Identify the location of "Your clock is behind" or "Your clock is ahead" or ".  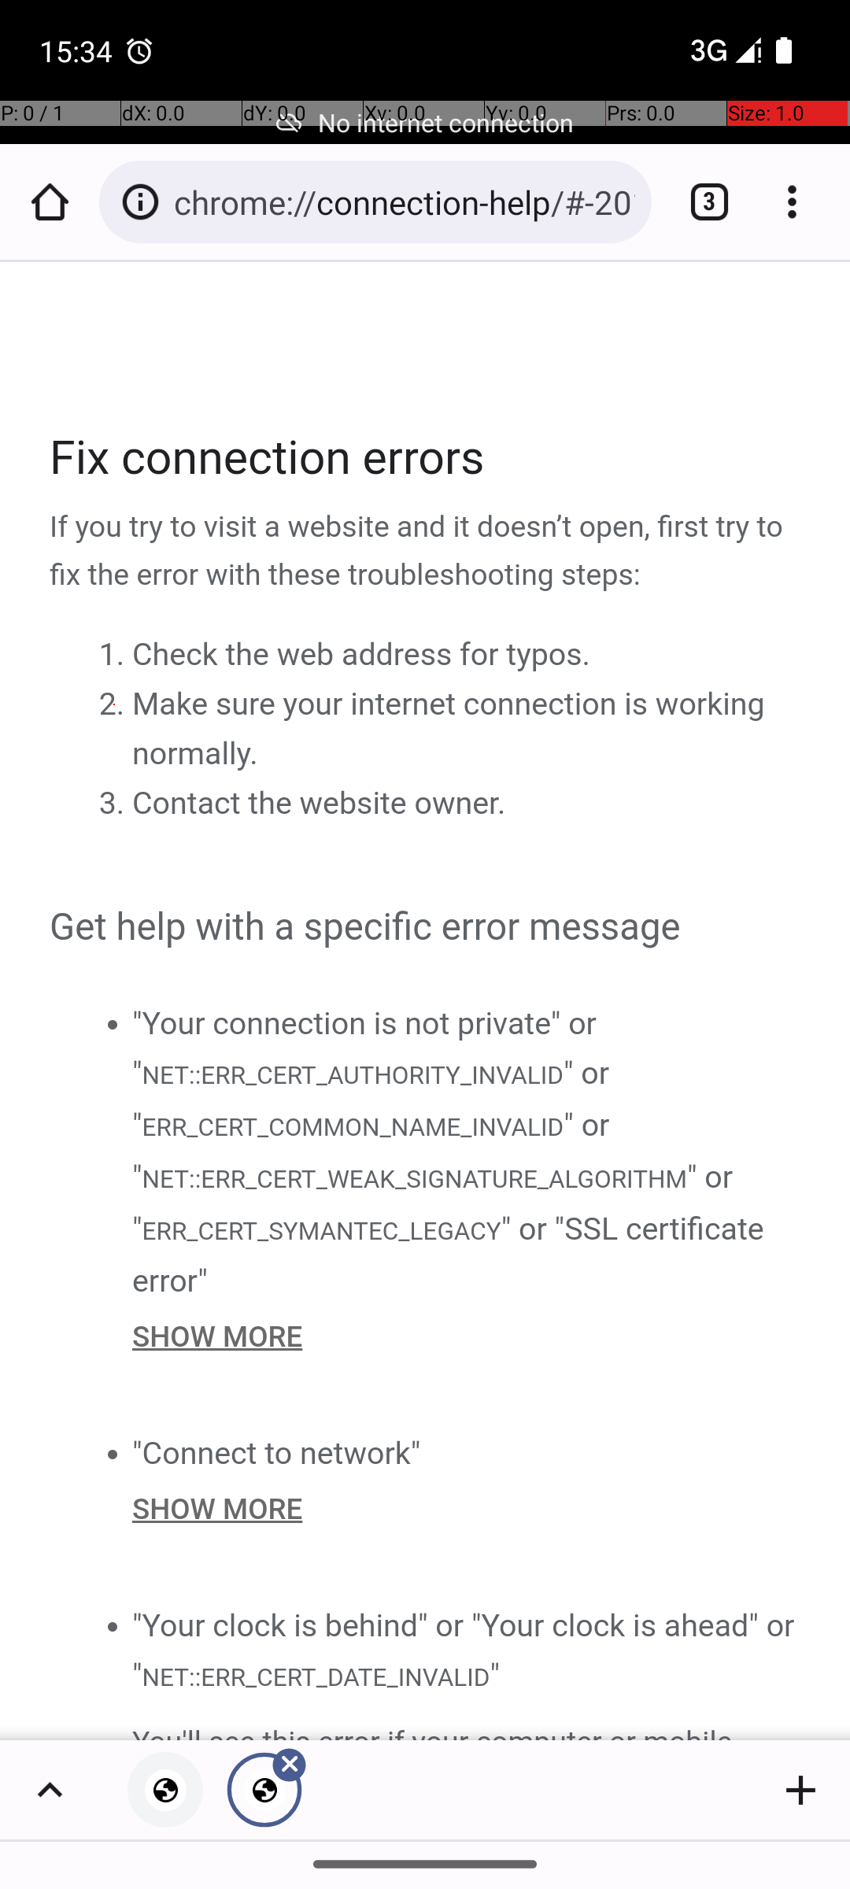
(464, 1650).